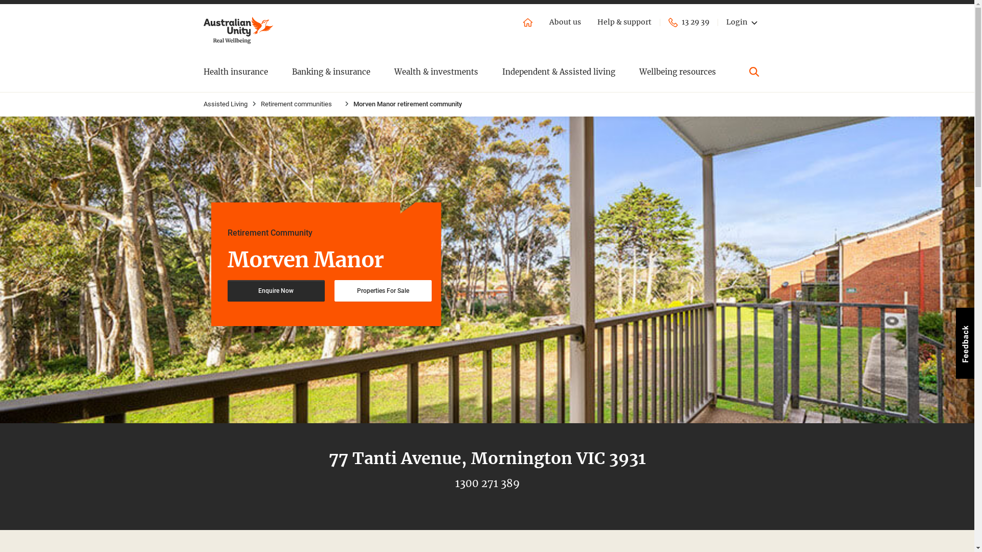  What do you see at coordinates (236, 72) in the screenshot?
I see `Health insurance` at bounding box center [236, 72].